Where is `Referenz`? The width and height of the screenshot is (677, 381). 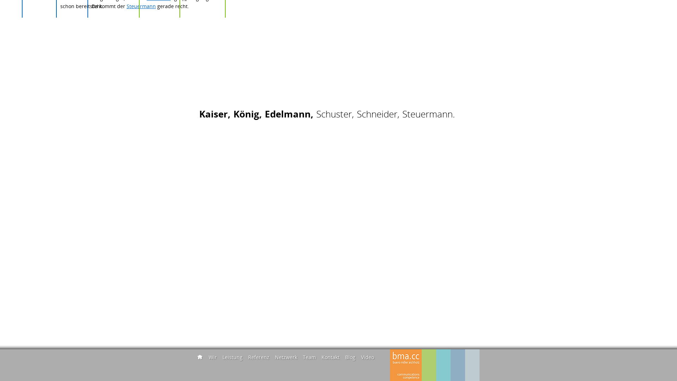 Referenz is located at coordinates (259, 357).